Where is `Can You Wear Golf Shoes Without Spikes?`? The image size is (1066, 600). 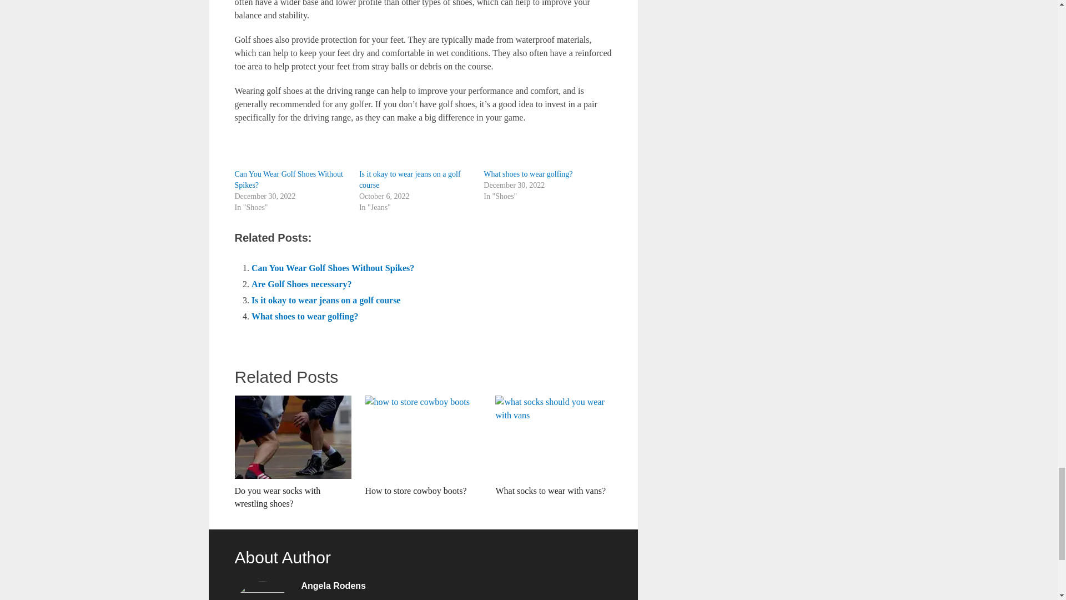
Can You Wear Golf Shoes Without Spikes? is located at coordinates (288, 179).